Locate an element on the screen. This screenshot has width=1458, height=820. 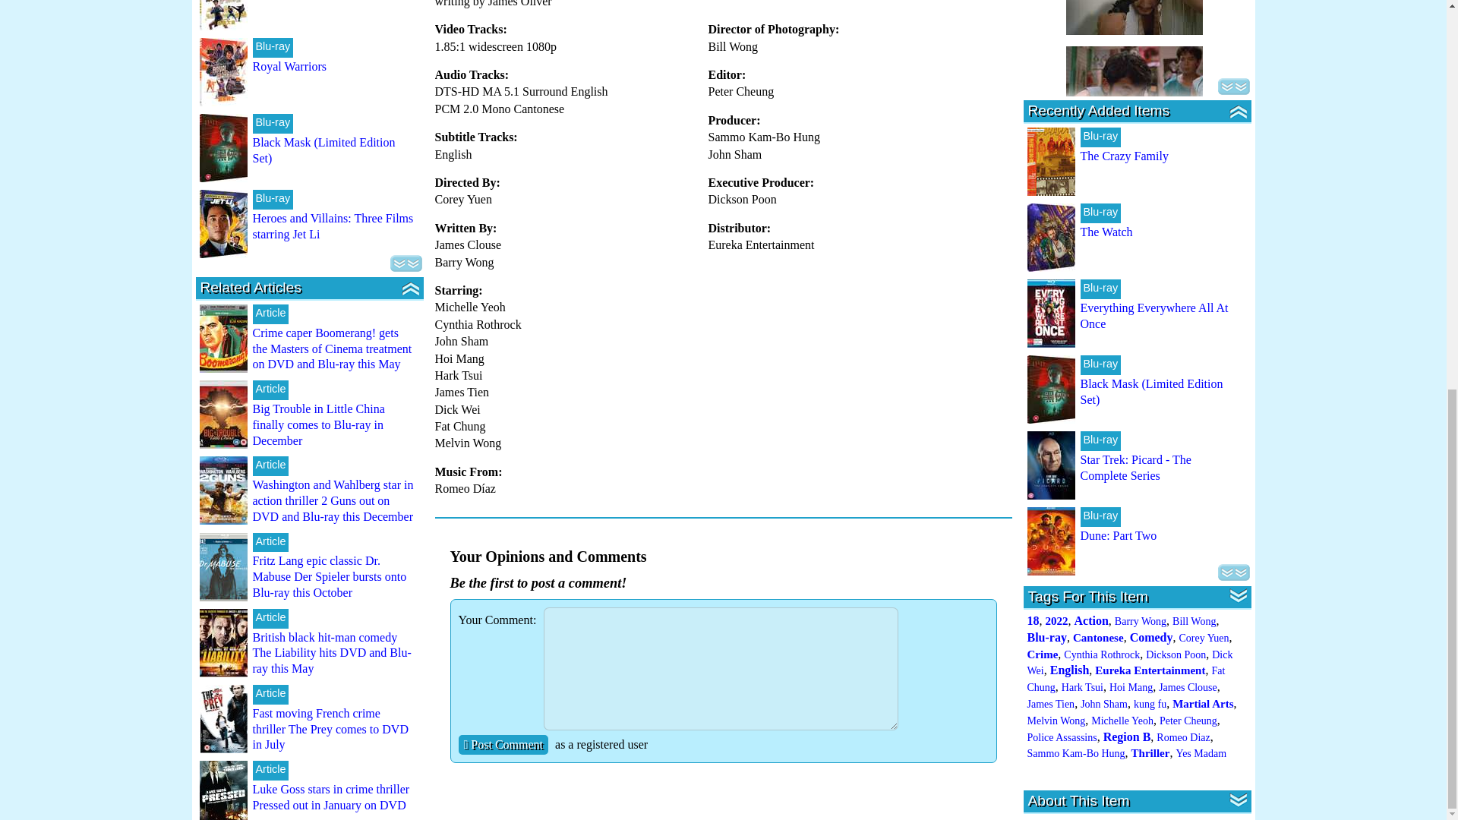
Next is located at coordinates (406, 263).